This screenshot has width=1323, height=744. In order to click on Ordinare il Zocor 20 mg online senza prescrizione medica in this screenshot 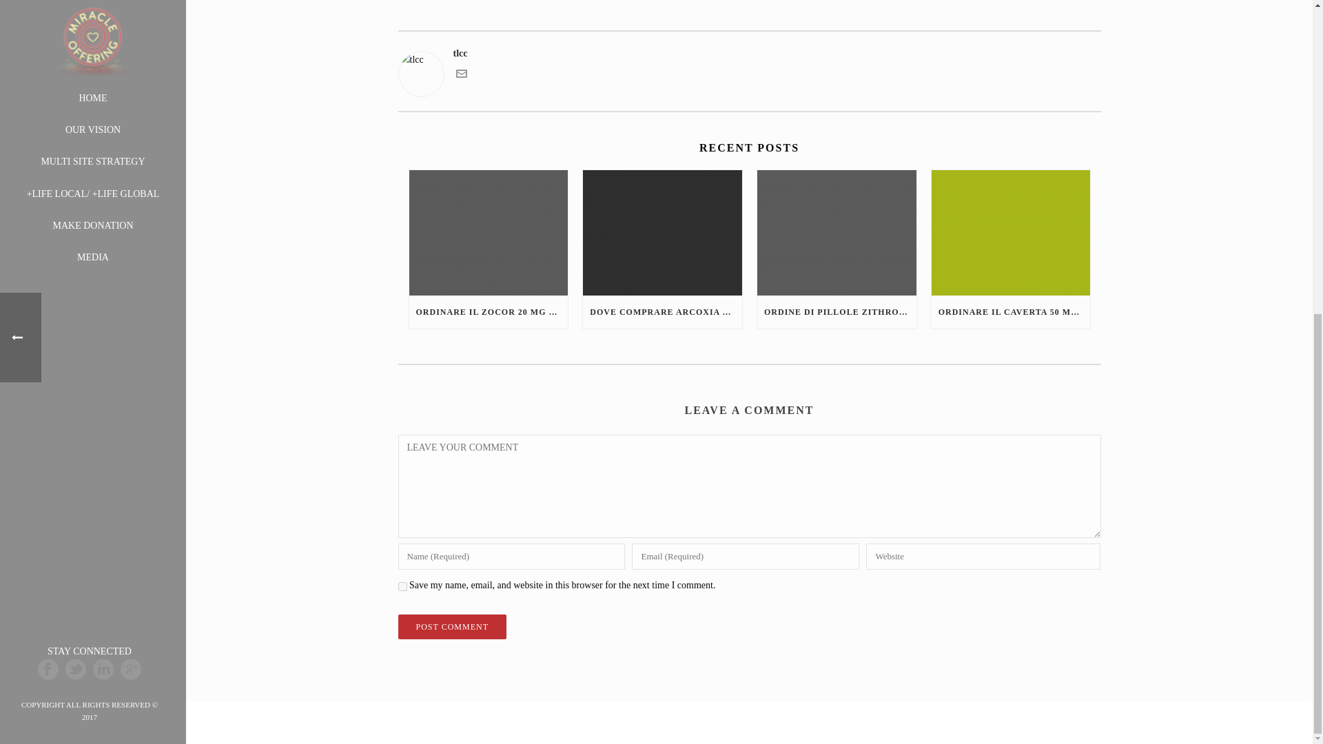, I will do `click(489, 233)`.